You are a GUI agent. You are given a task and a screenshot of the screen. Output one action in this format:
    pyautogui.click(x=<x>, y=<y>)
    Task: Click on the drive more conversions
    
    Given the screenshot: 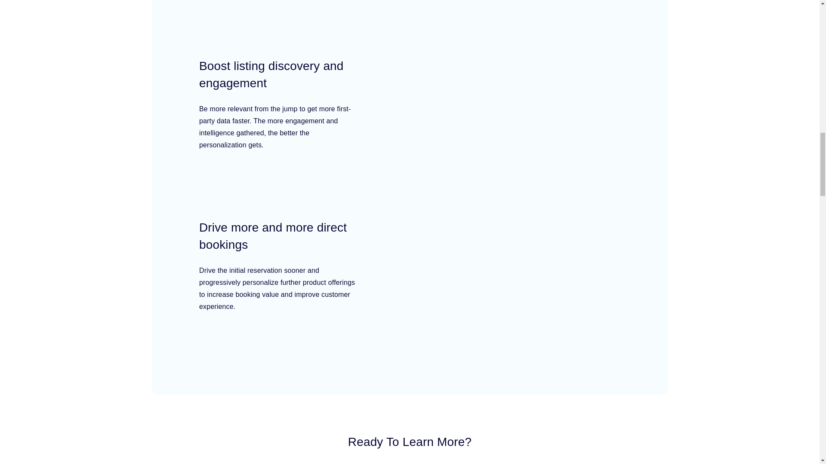 What is the action you would take?
    pyautogui.click(x=505, y=296)
    